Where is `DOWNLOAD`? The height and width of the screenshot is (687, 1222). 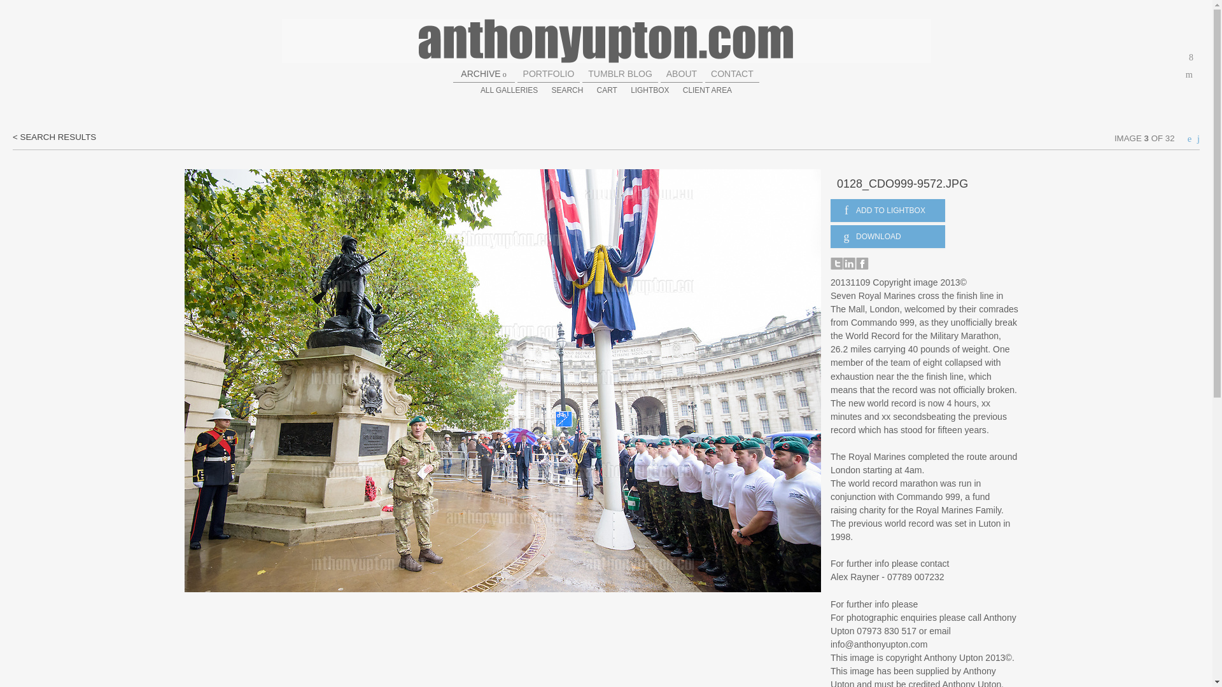 DOWNLOAD is located at coordinates (887, 237).